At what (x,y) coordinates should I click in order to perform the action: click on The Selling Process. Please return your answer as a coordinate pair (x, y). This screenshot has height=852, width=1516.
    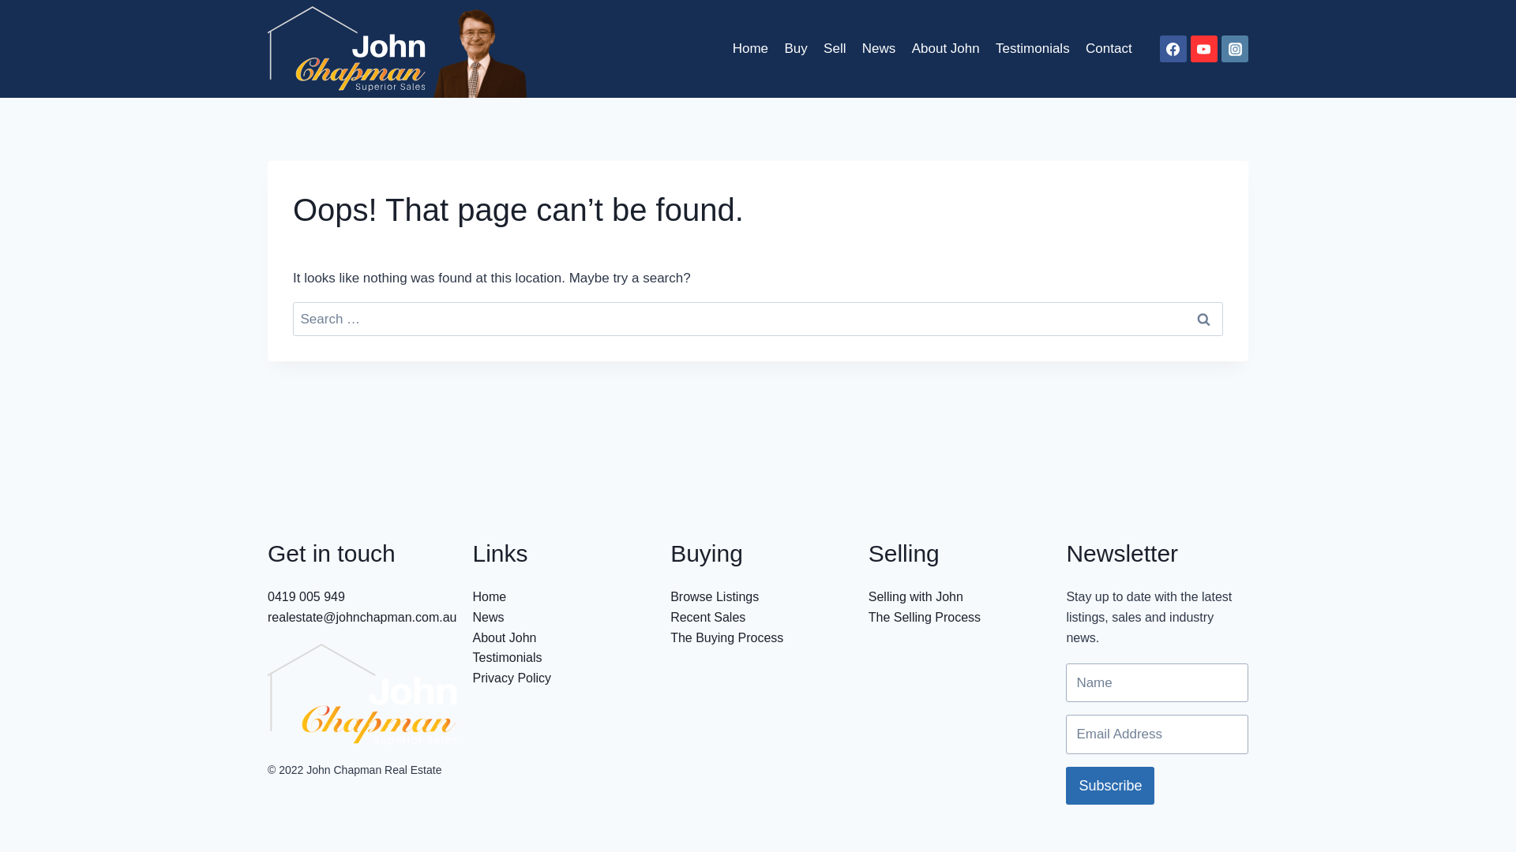
    Looking at the image, I should click on (925, 617).